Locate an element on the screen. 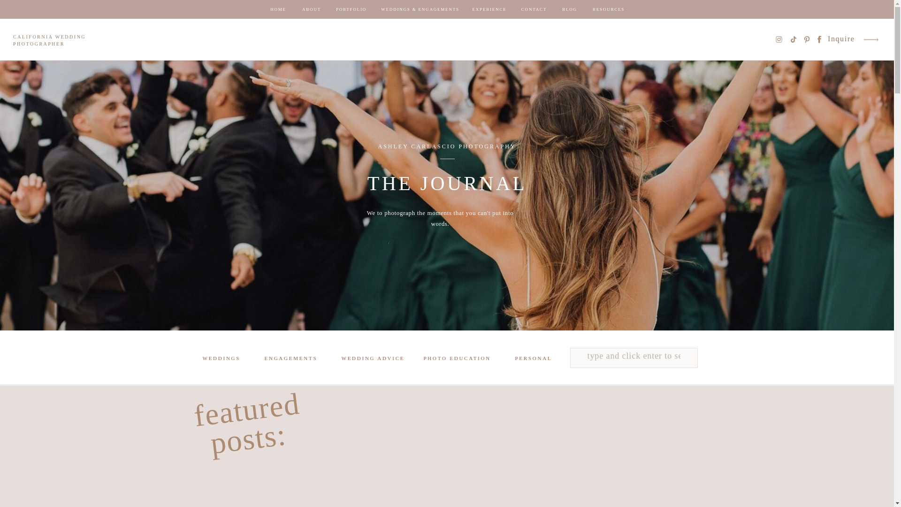 Image resolution: width=901 pixels, height=507 pixels. ENGAGEMENTS is located at coordinates (293, 359).